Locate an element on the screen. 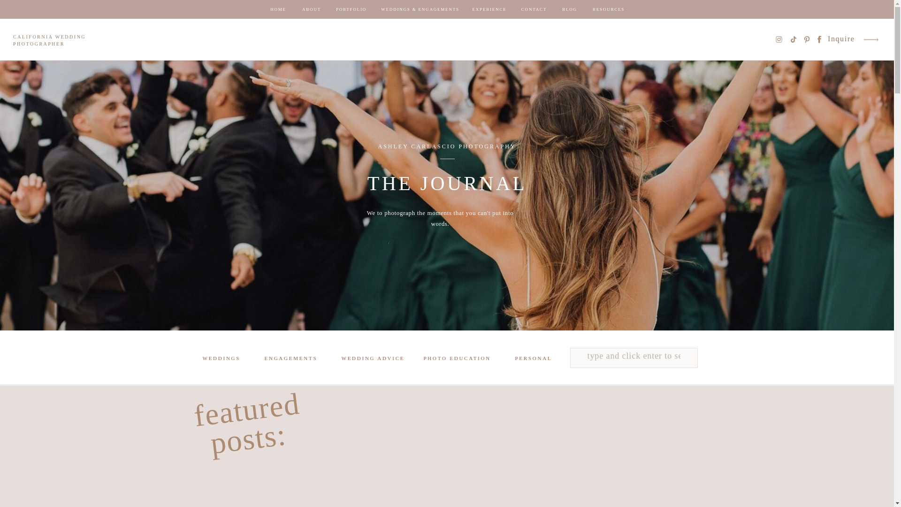 Image resolution: width=901 pixels, height=507 pixels. ENGAGEMENTS is located at coordinates (293, 359).